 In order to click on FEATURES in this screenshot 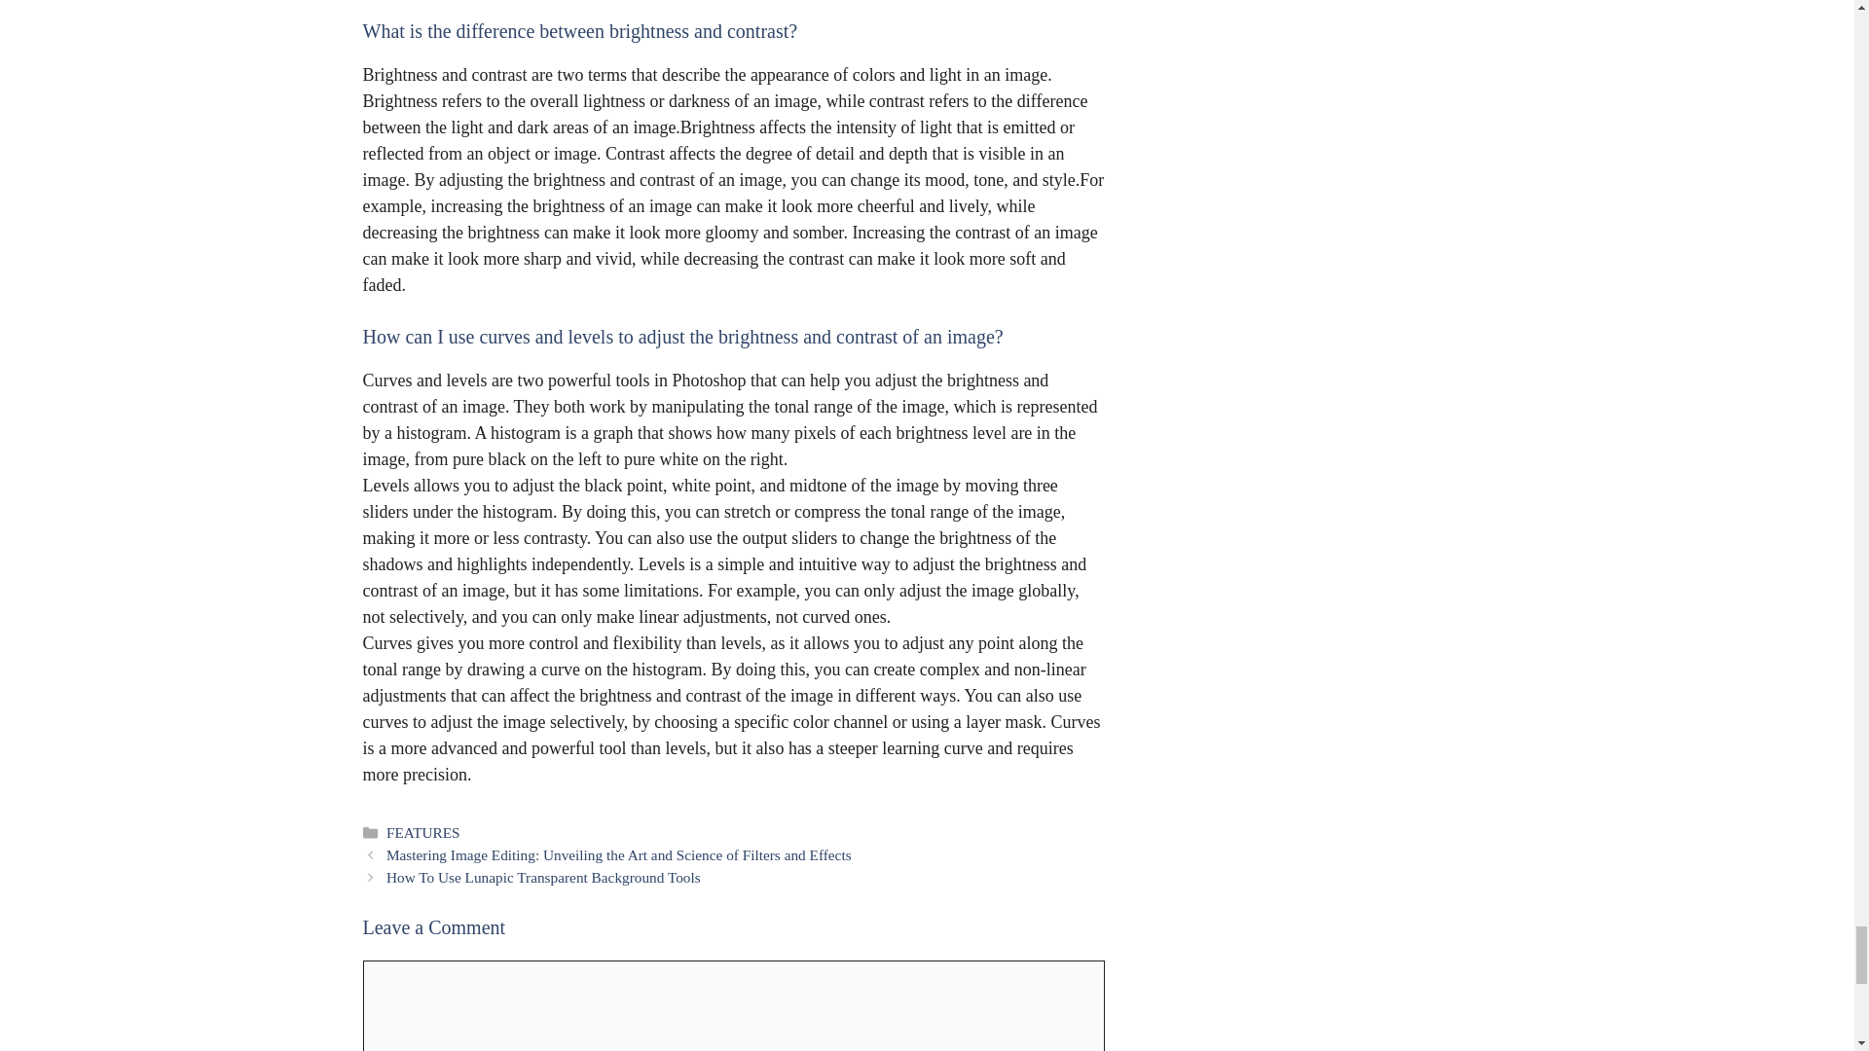, I will do `click(422, 832)`.